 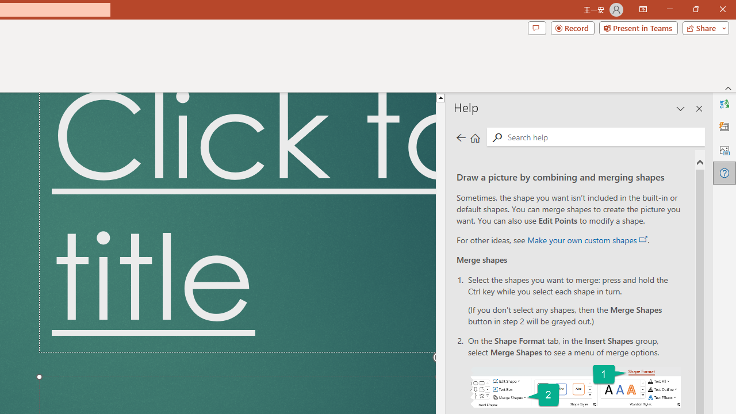 I want to click on On the Shape Format tab, select Merge Shapes., so click(x=575, y=386).